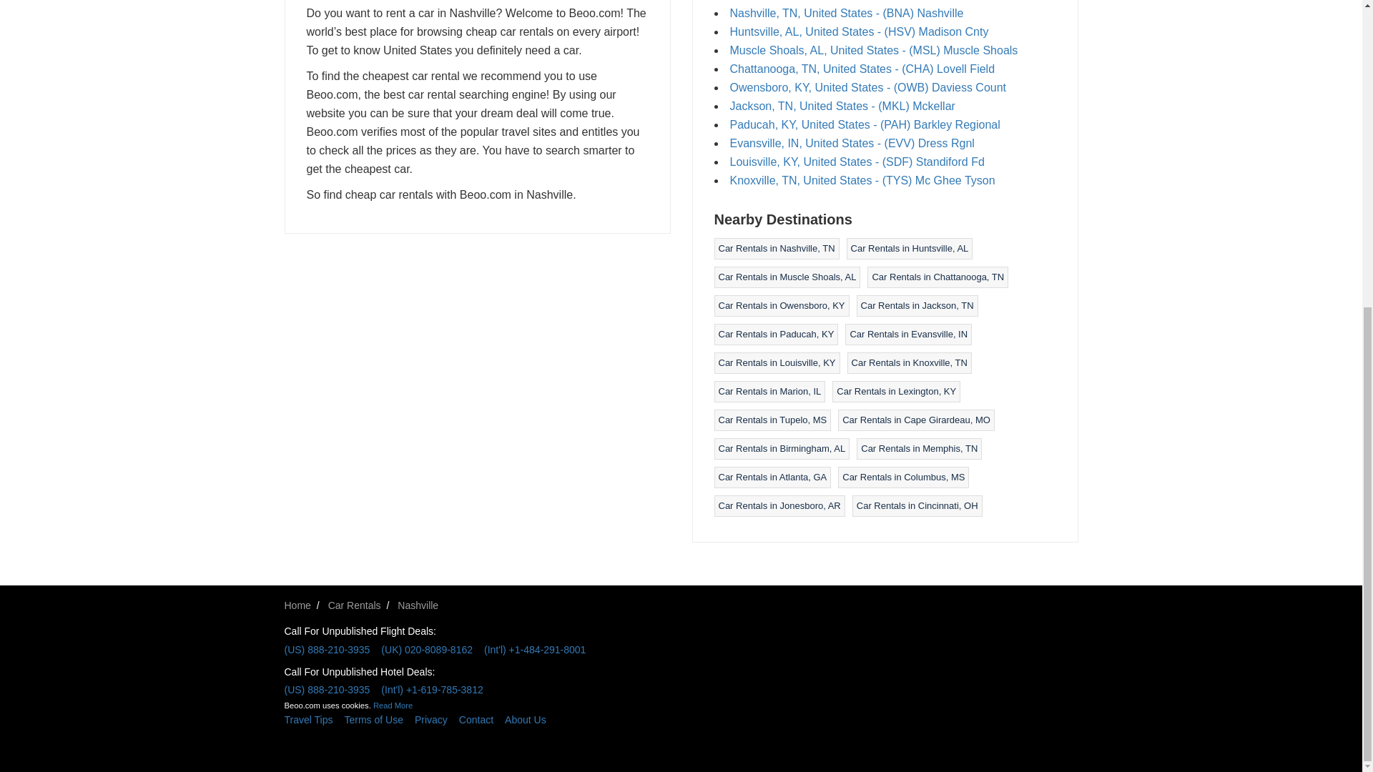  Describe the element at coordinates (779, 505) in the screenshot. I see `Car Rentals in Jonesboro, AR` at that location.